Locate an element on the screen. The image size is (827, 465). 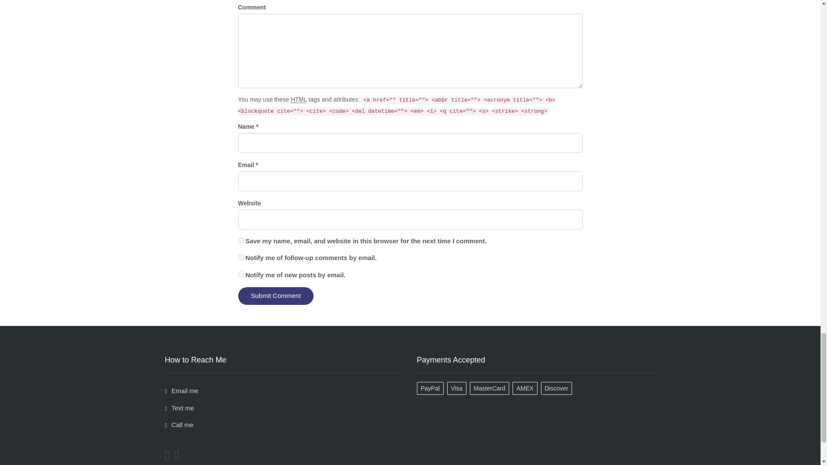
subscribe is located at coordinates (240, 257).